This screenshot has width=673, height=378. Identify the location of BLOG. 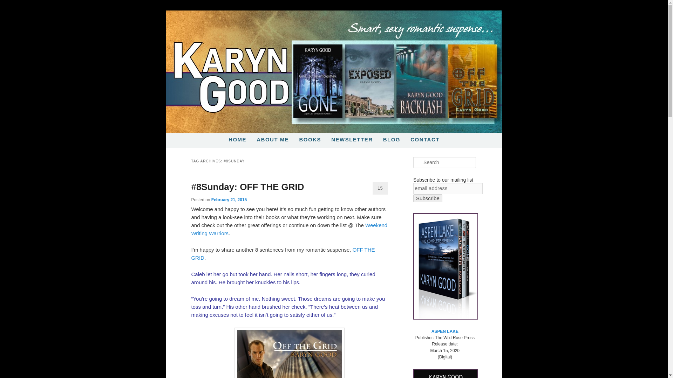
(392, 139).